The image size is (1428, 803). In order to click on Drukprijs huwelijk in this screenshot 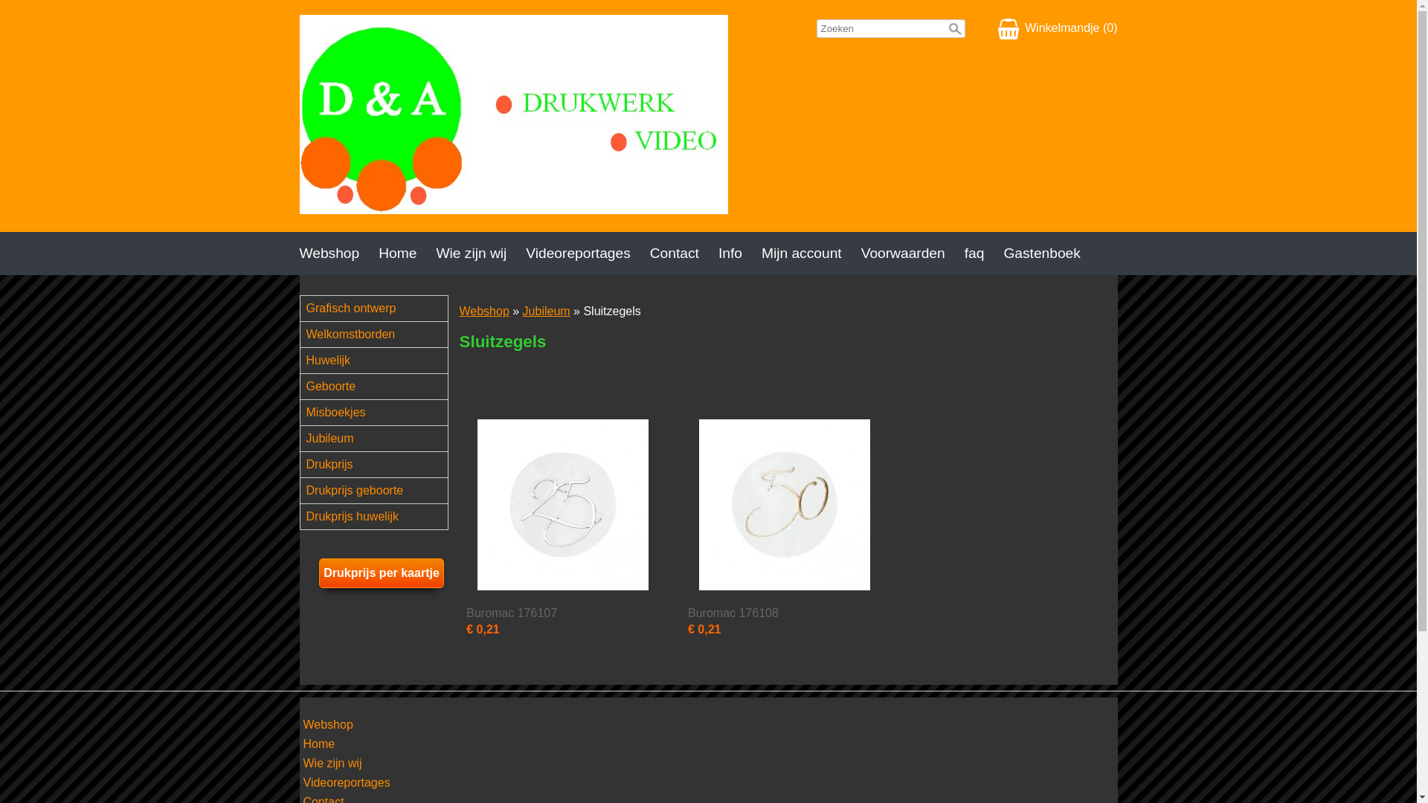, I will do `click(380, 517)`.